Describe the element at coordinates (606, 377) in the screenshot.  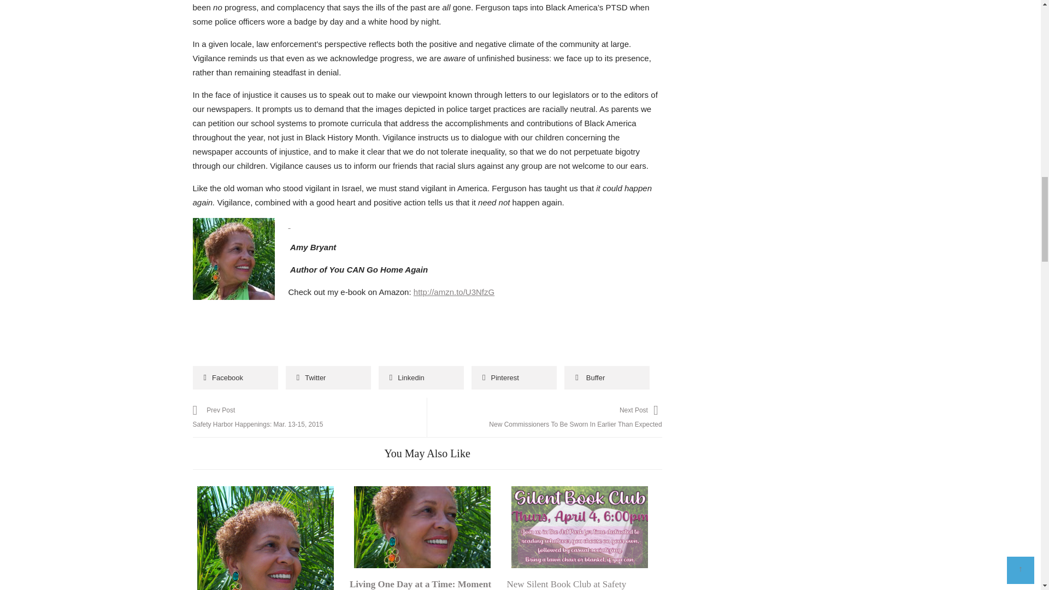
I see `Buffer` at that location.